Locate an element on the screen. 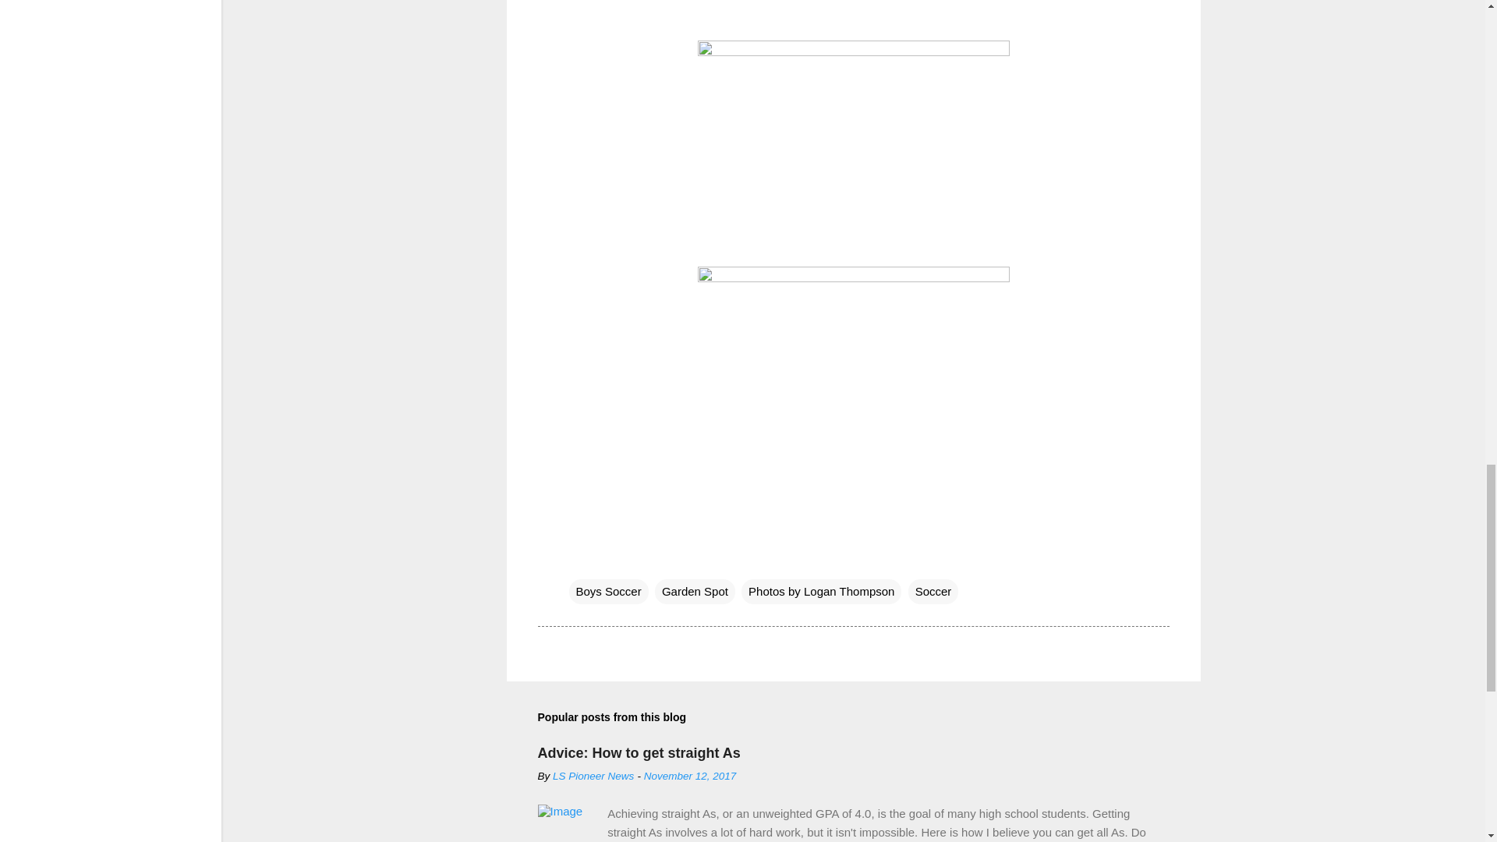  Boys Soccer is located at coordinates (608, 592).